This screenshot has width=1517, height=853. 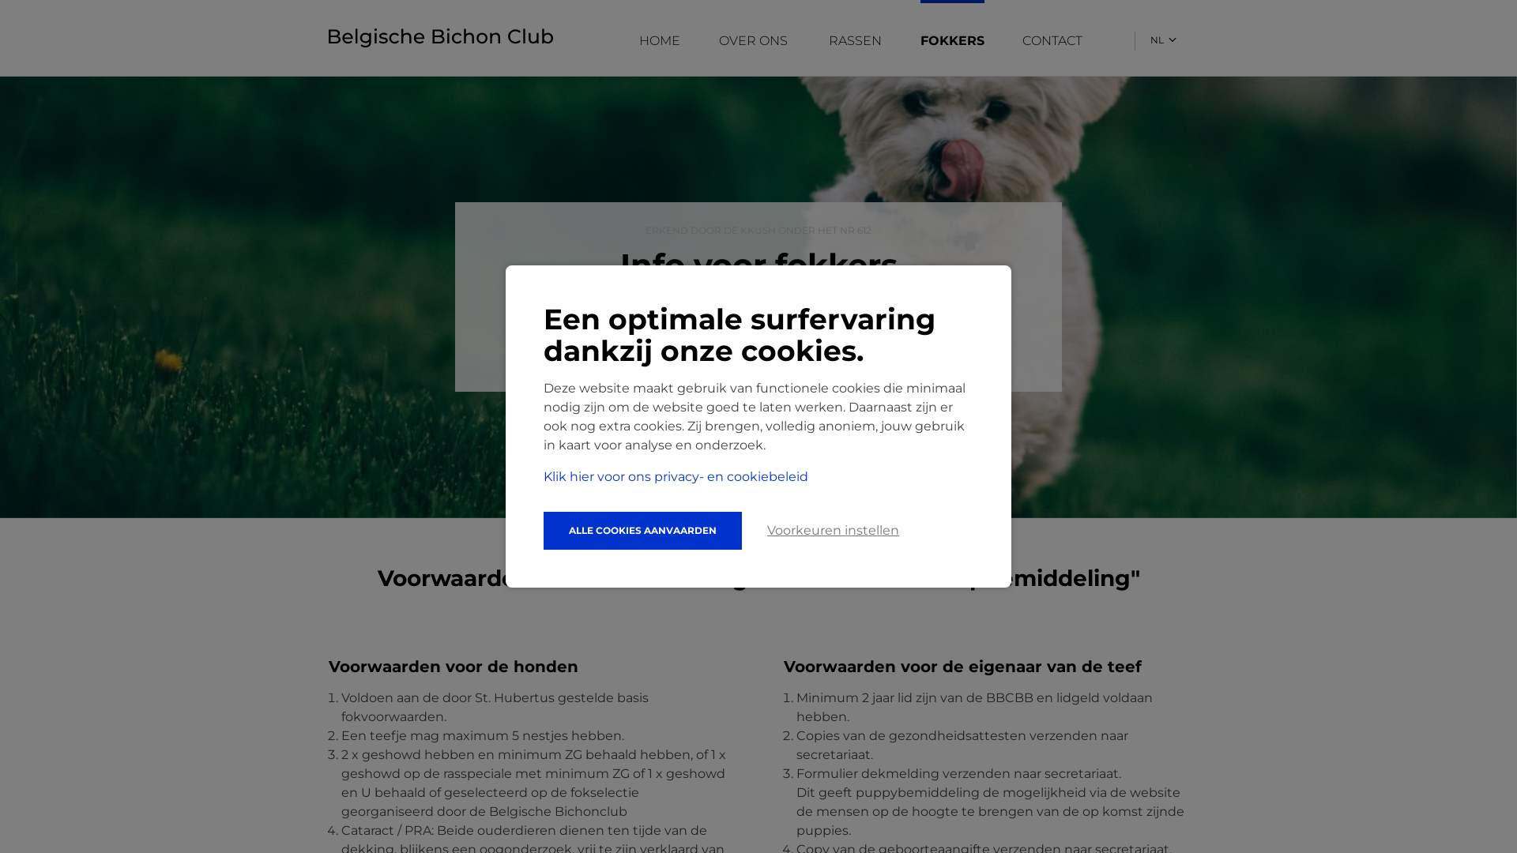 What do you see at coordinates (643, 531) in the screenshot?
I see `ALLE COOKIES AANVAARDEN` at bounding box center [643, 531].